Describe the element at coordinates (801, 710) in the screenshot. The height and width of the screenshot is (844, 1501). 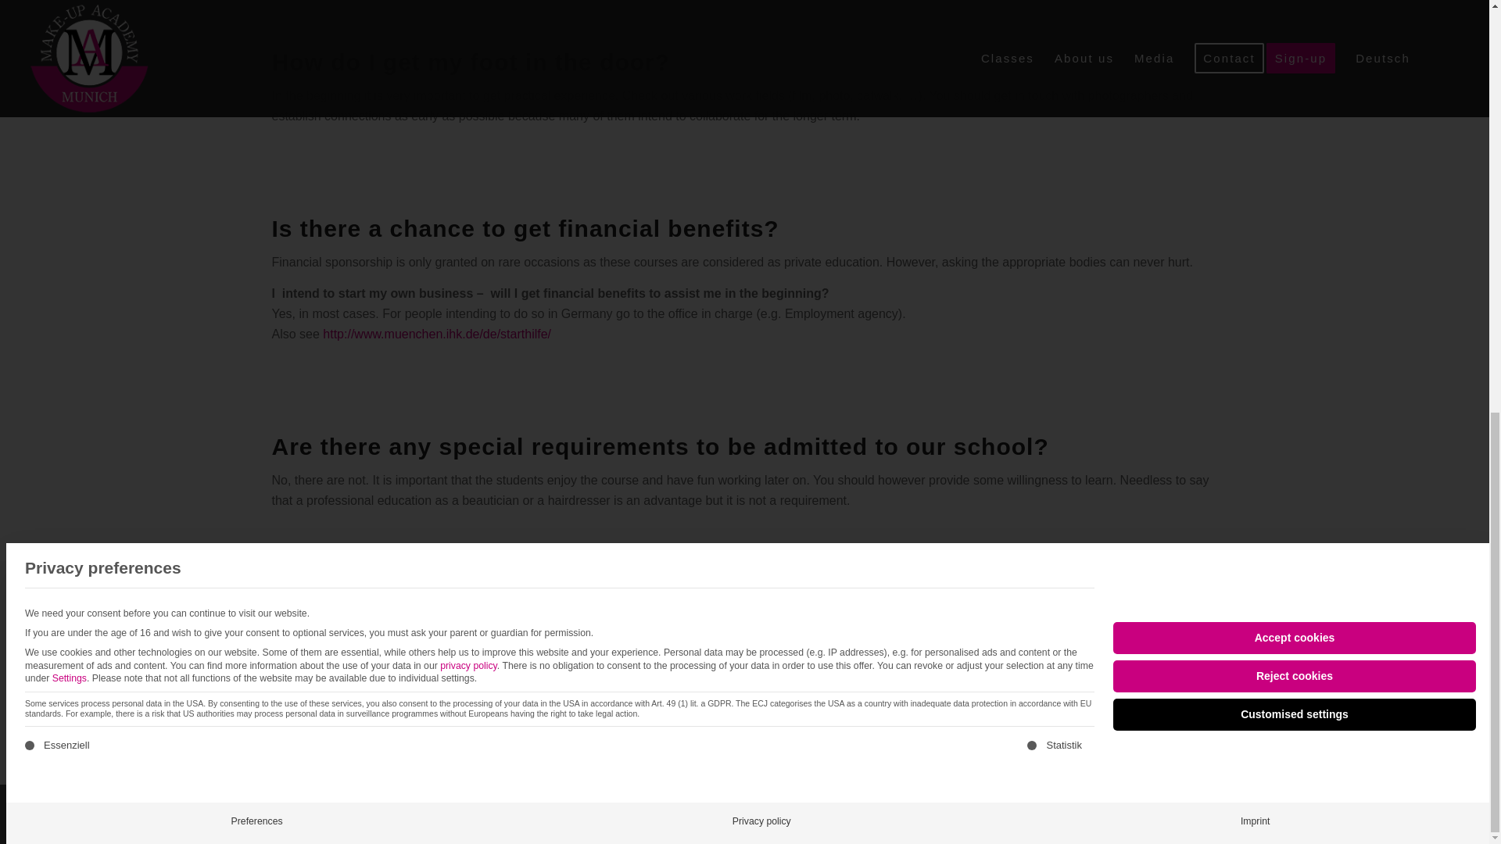
I see `Home -en` at that location.